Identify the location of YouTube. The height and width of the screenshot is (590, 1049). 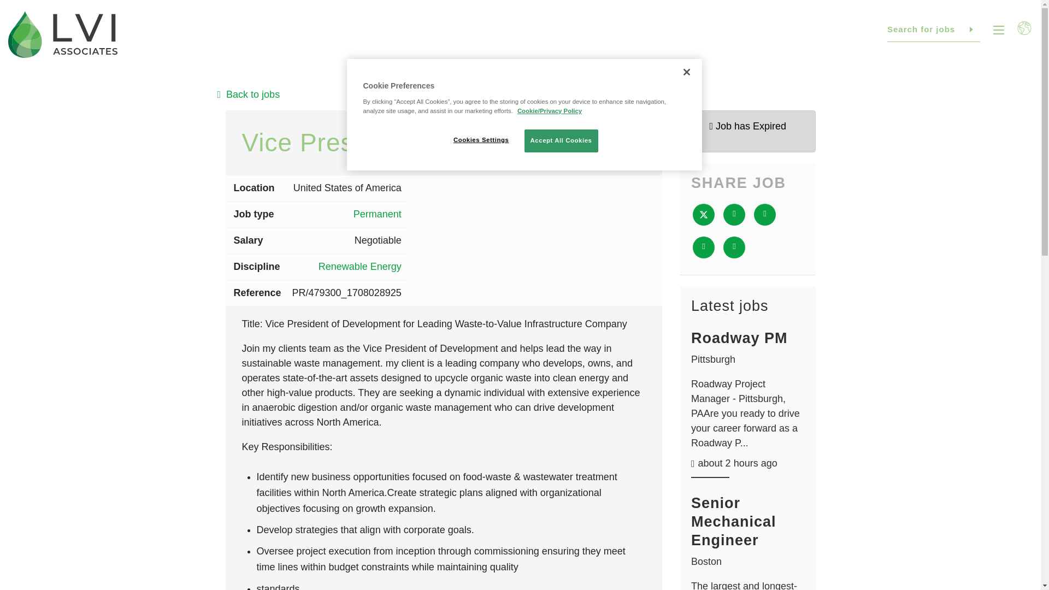
(979, 516).